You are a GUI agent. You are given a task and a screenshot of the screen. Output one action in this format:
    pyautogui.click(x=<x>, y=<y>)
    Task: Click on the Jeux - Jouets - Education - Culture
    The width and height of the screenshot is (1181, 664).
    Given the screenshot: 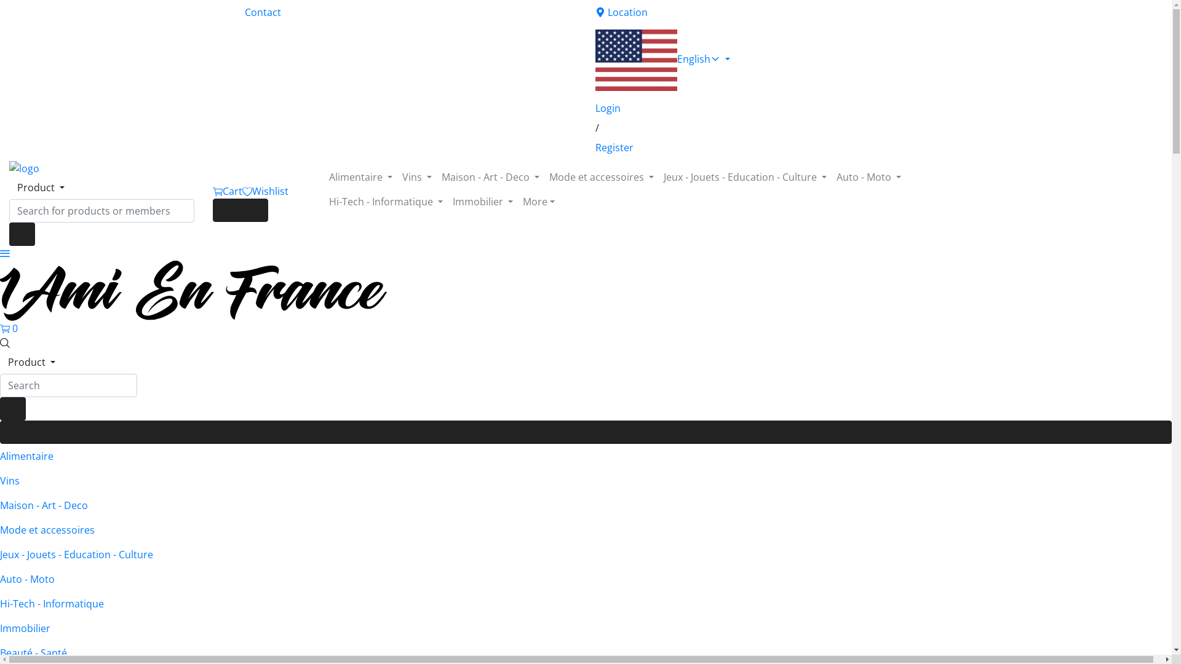 What is the action you would take?
    pyautogui.click(x=746, y=177)
    